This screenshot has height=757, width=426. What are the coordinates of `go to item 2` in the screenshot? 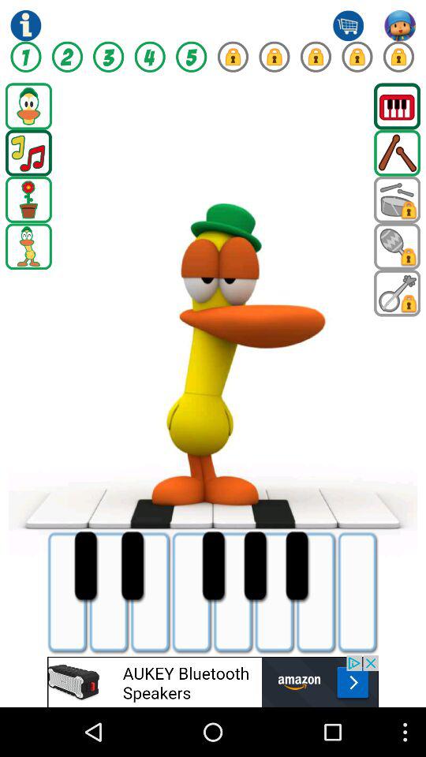 It's located at (67, 57).